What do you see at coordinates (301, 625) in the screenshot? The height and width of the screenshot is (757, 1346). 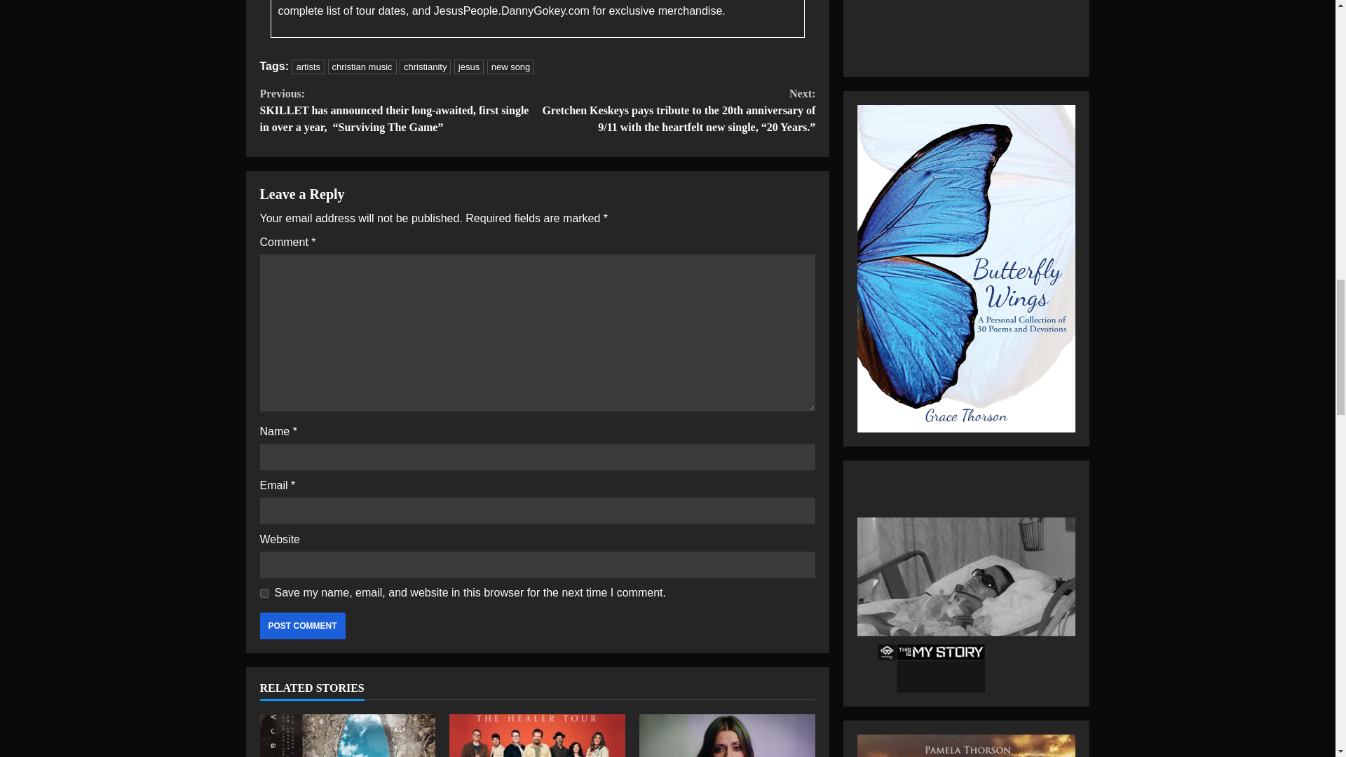 I see `Post Comment` at bounding box center [301, 625].